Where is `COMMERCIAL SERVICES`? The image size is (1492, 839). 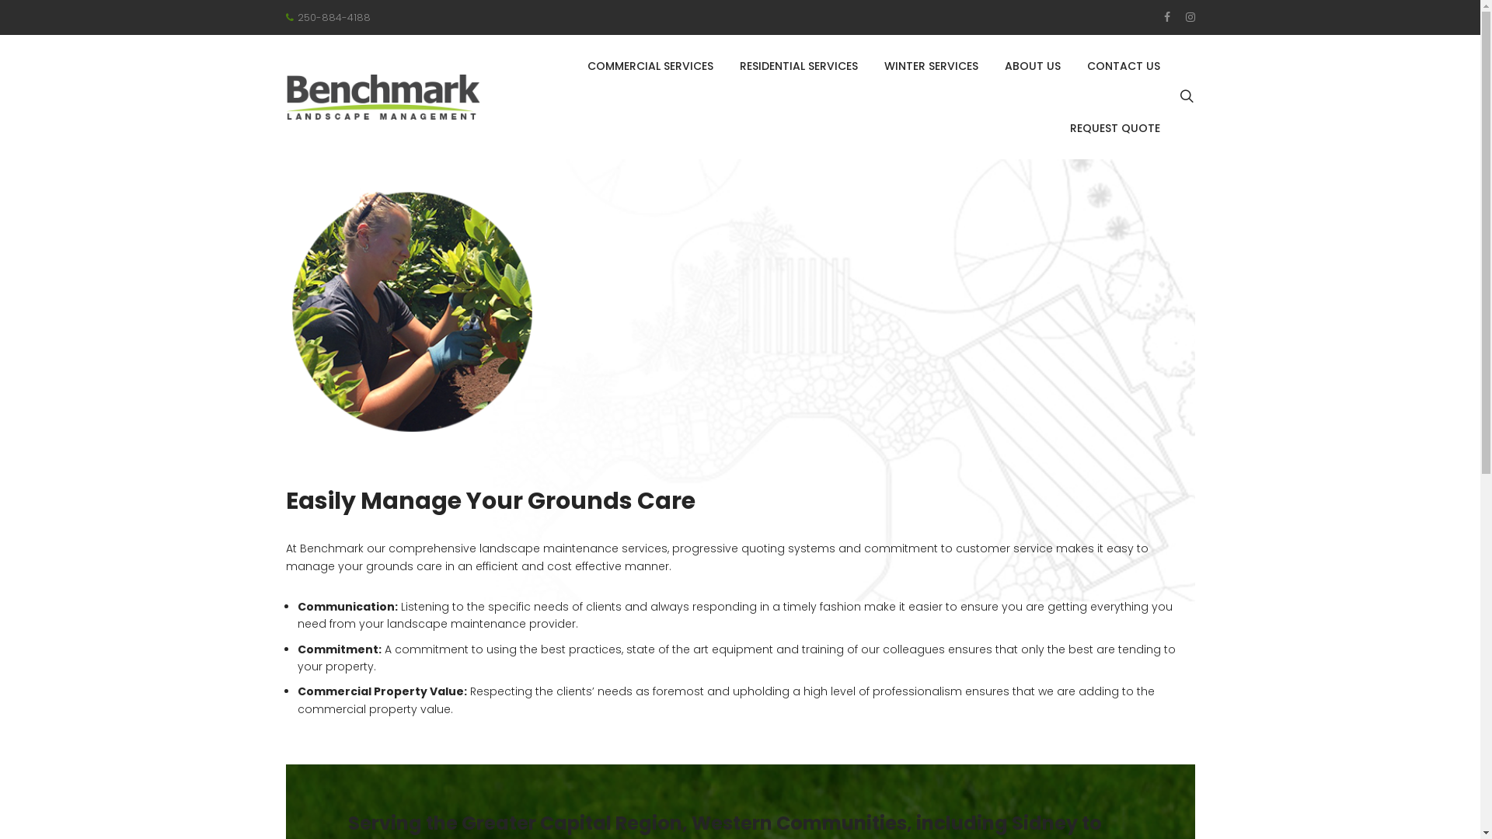
COMMERCIAL SERVICES is located at coordinates (650, 67).